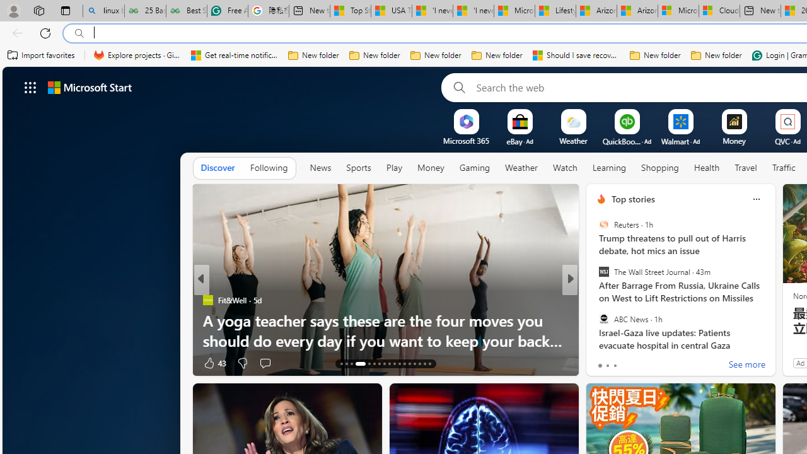 This screenshot has width=807, height=454. What do you see at coordinates (474, 168) in the screenshot?
I see `Gaming` at bounding box center [474, 168].